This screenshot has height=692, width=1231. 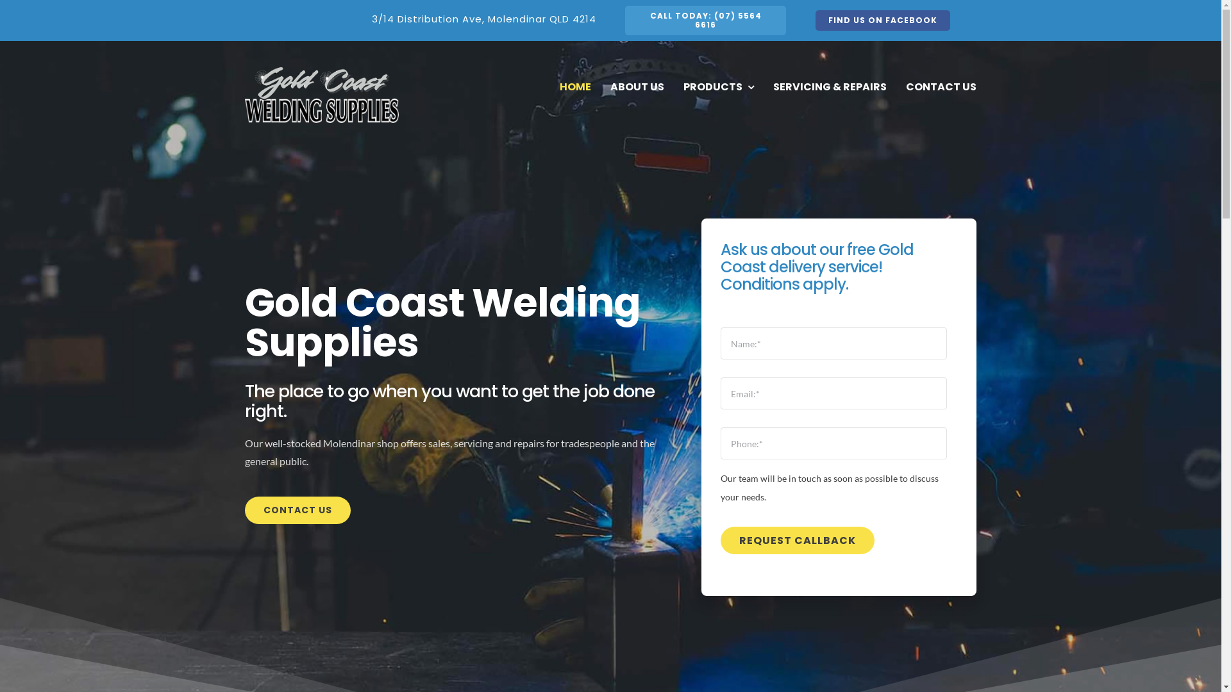 What do you see at coordinates (637, 87) in the screenshot?
I see `ABOUT US` at bounding box center [637, 87].